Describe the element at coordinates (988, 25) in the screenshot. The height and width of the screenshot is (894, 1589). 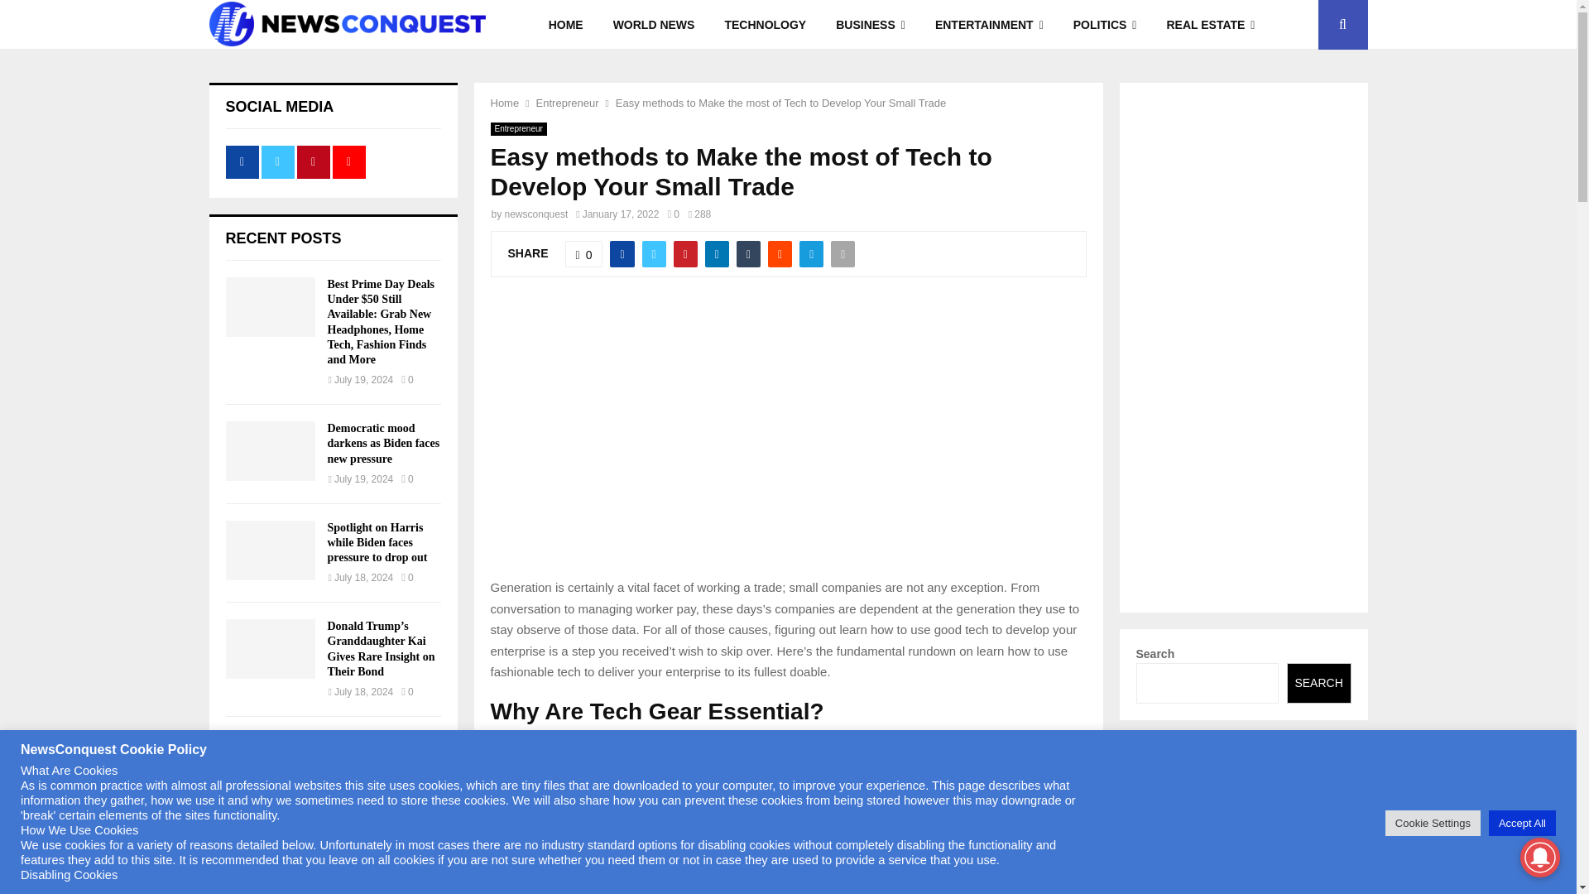
I see `ENTERTAINMENT` at that location.